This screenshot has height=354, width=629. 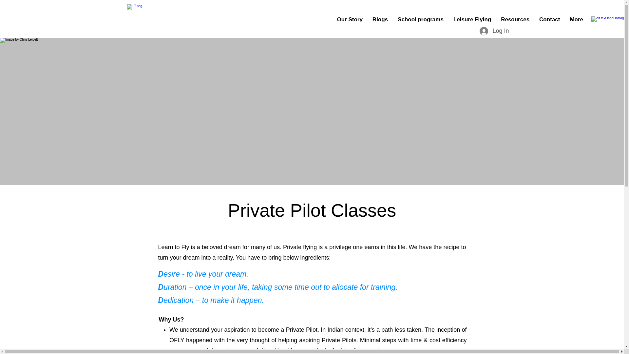 What do you see at coordinates (420, 20) in the screenshot?
I see `School programs` at bounding box center [420, 20].